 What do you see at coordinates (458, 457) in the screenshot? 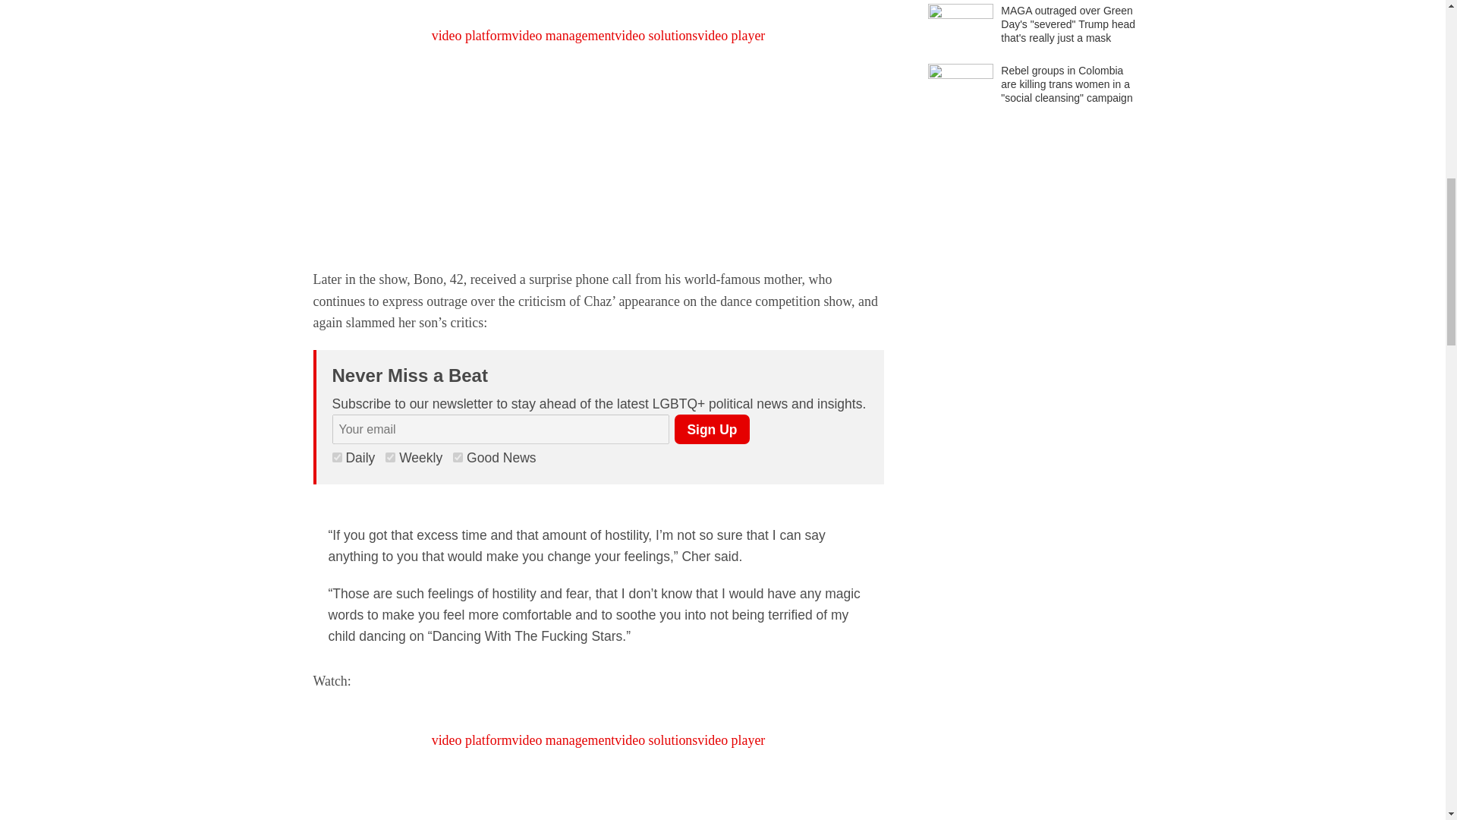
I see `1920883` at bounding box center [458, 457].